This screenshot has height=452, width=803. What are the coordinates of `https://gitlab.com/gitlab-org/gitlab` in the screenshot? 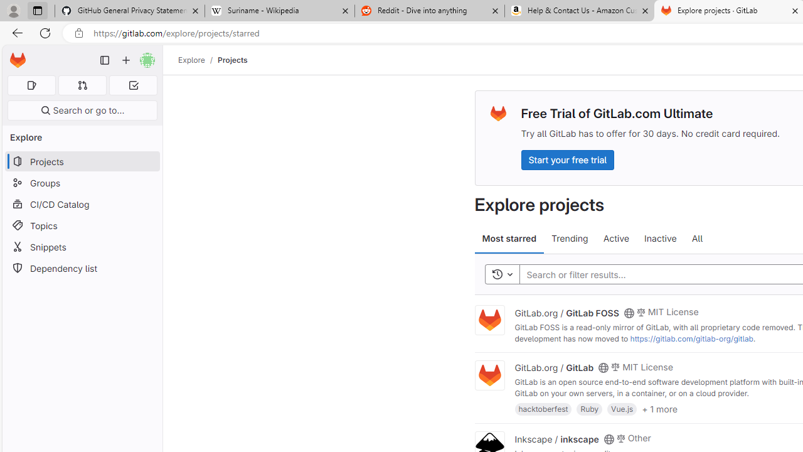 It's located at (691, 338).